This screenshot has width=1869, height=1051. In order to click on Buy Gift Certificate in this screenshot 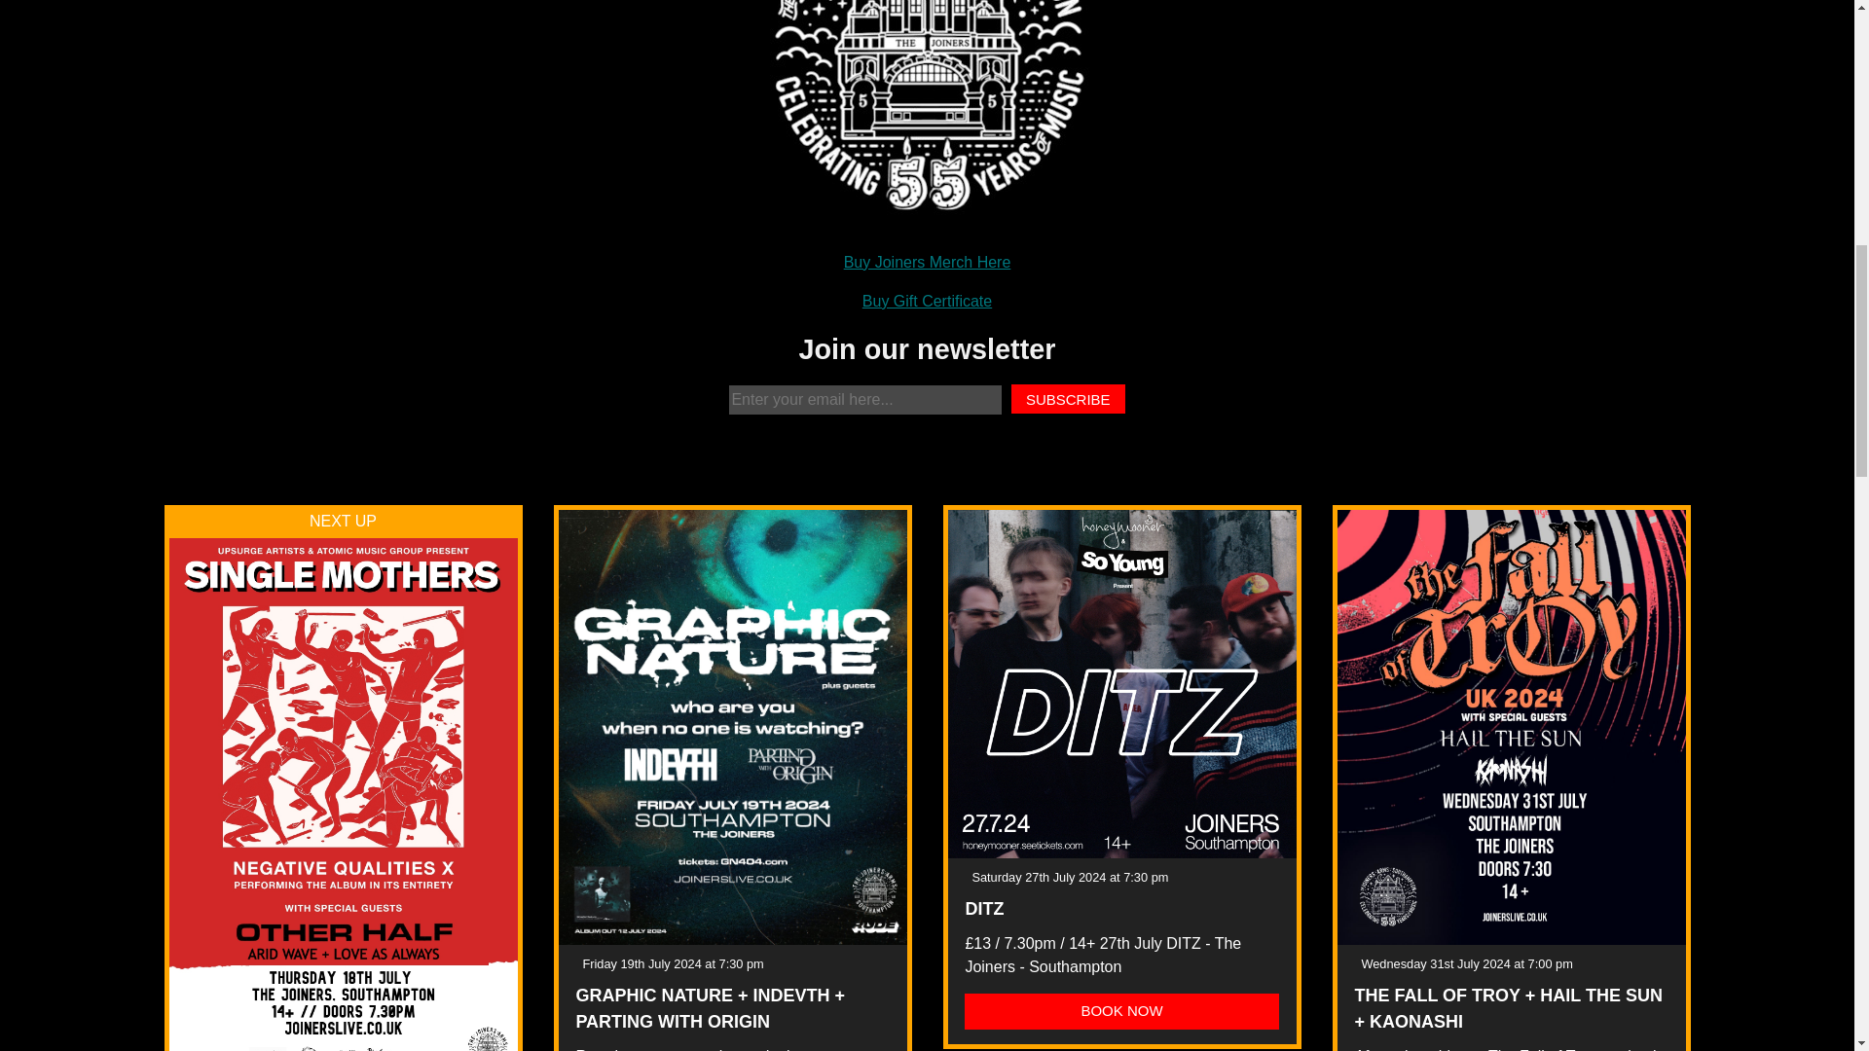, I will do `click(927, 301)`.